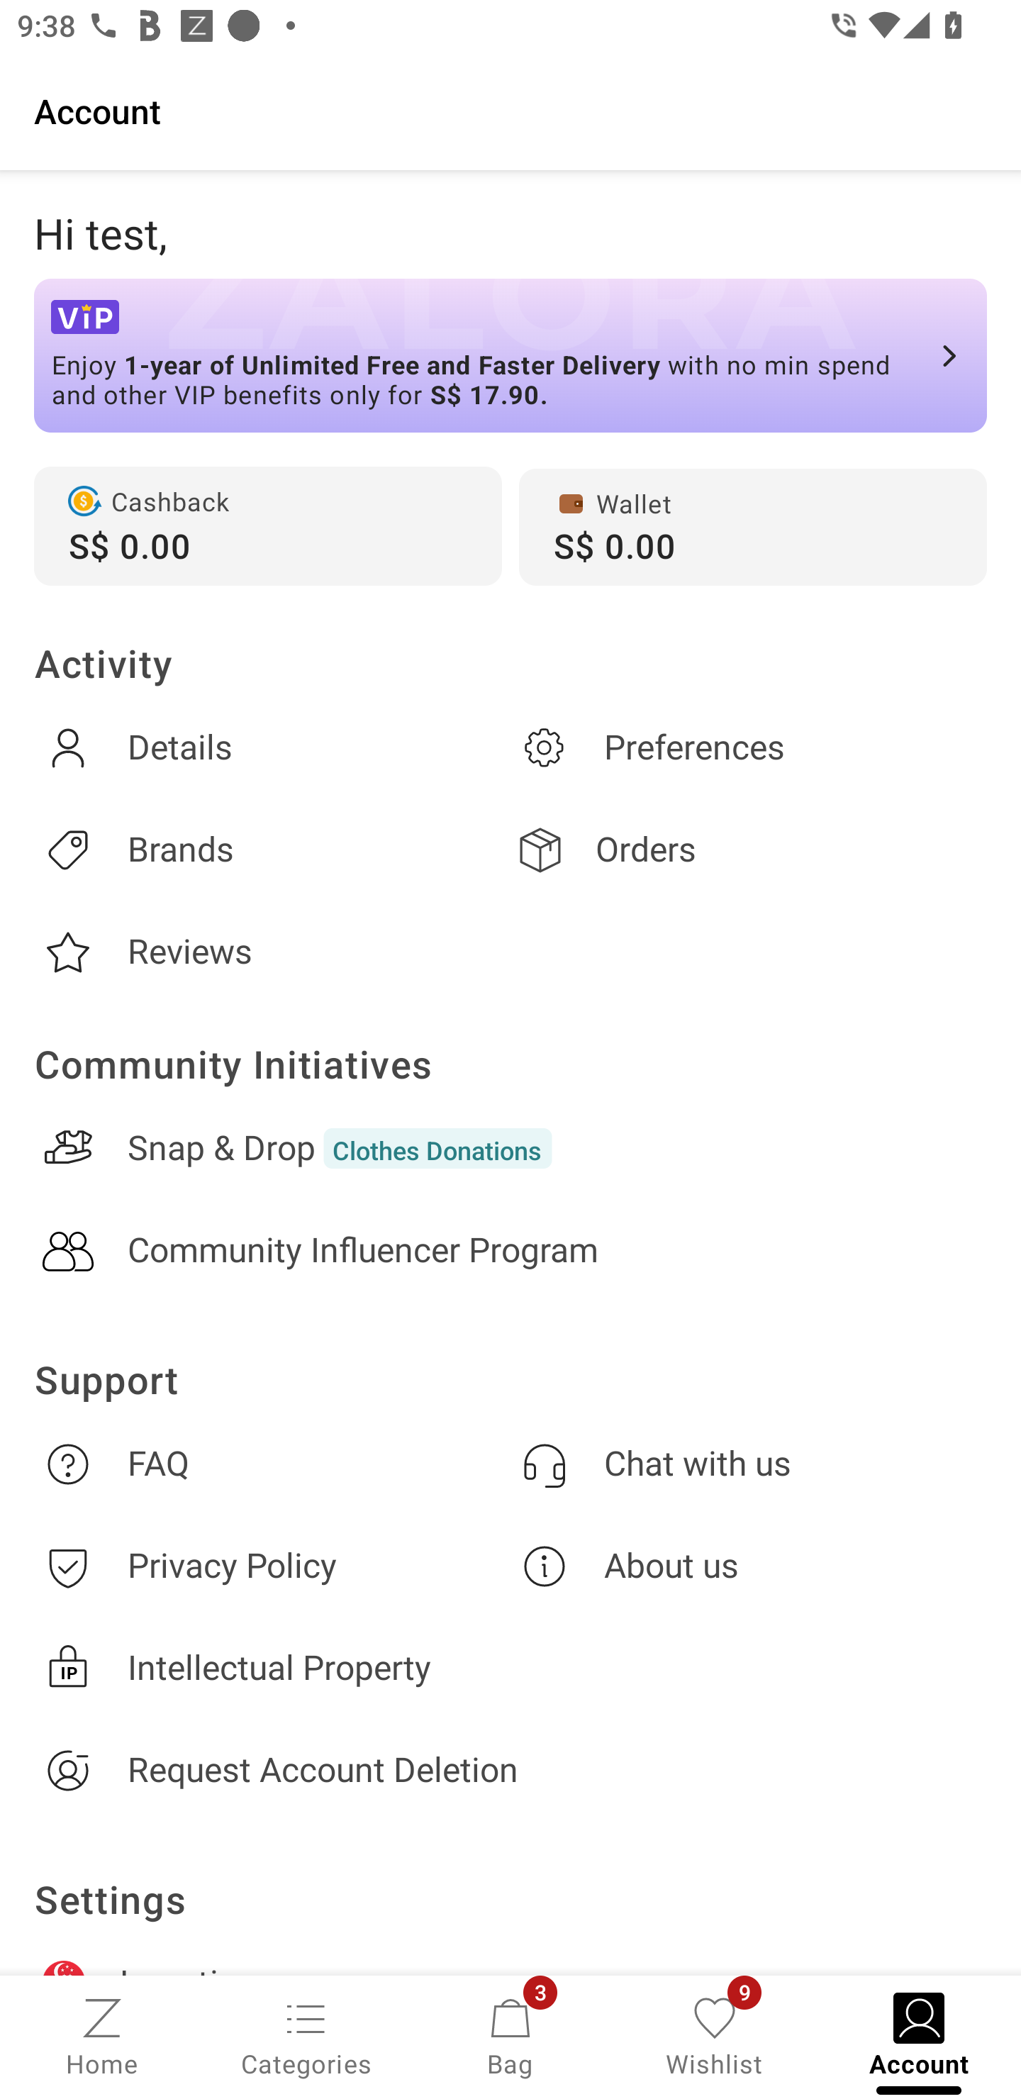  Describe the element at coordinates (749, 1464) in the screenshot. I see `Chat with us` at that location.